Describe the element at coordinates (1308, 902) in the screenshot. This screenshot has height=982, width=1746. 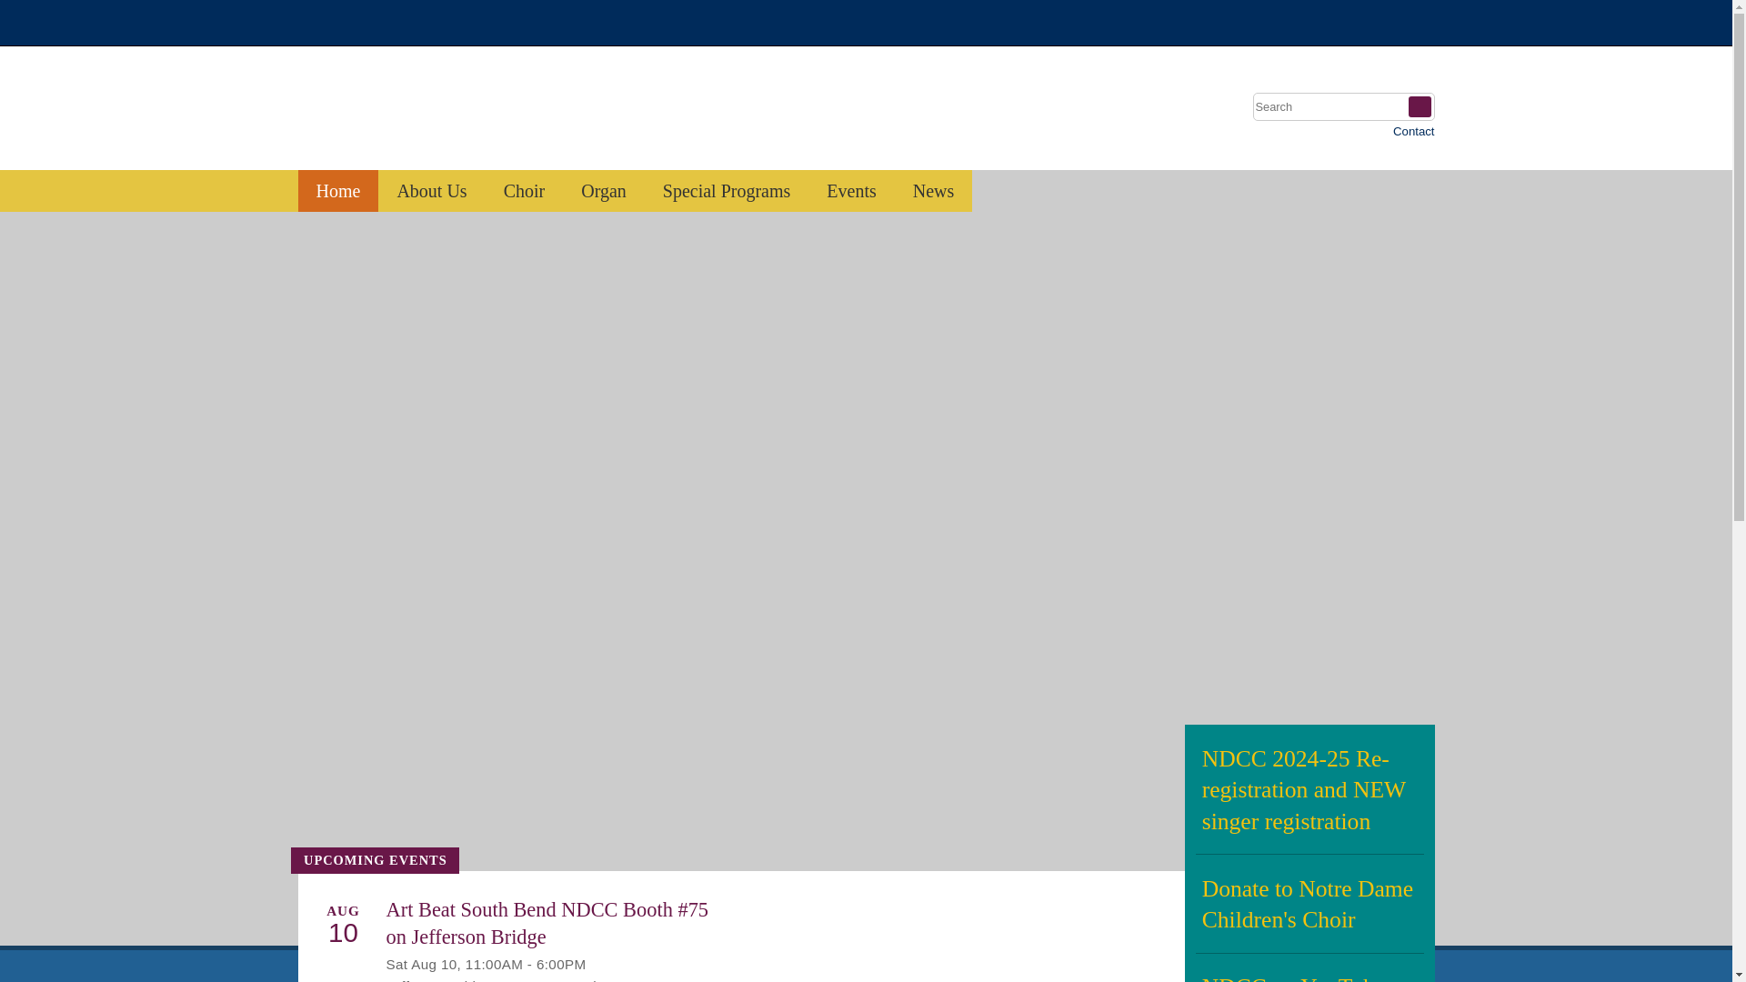
I see `Donate to Notre Dame Children's Choir` at that location.